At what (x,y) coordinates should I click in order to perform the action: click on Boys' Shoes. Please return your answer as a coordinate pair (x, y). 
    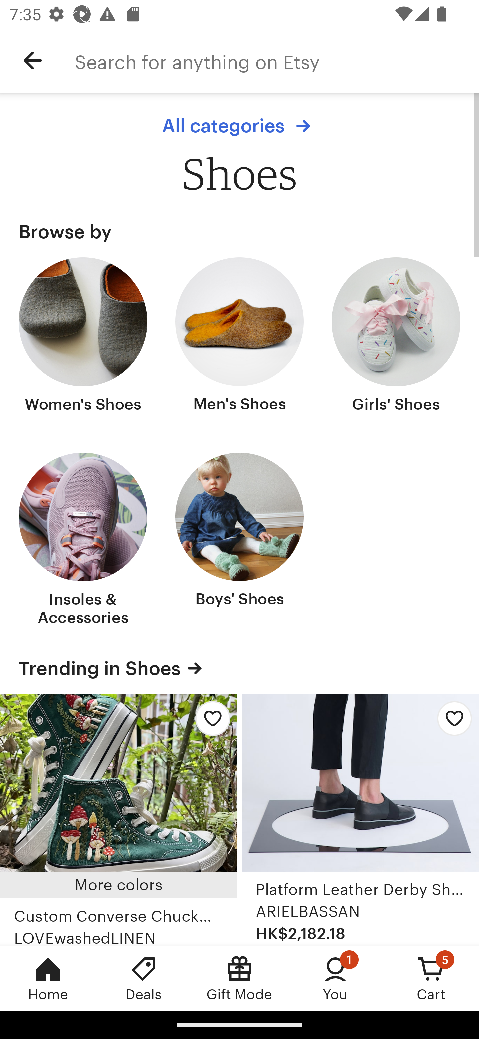
    Looking at the image, I should click on (239, 541).